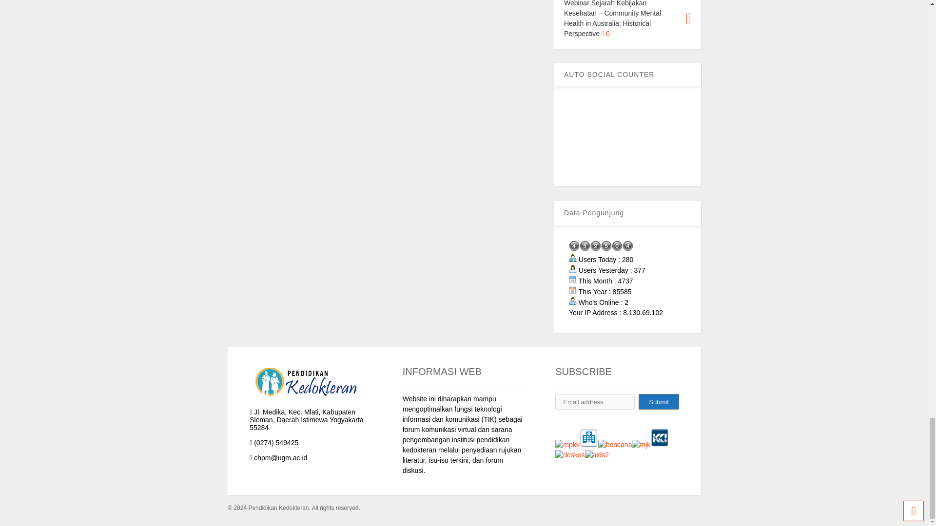 The width and height of the screenshot is (936, 526). What do you see at coordinates (569, 455) in the screenshot?
I see `manajemen covid` at bounding box center [569, 455].